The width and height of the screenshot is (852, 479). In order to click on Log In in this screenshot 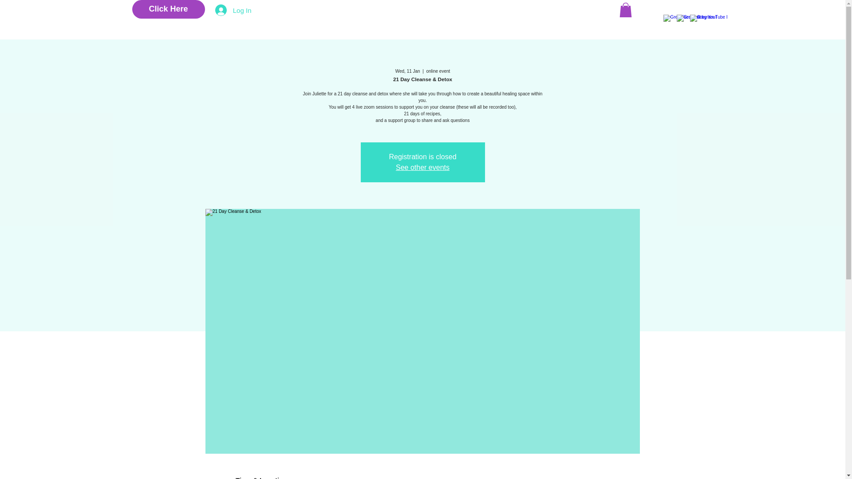, I will do `click(233, 10)`.